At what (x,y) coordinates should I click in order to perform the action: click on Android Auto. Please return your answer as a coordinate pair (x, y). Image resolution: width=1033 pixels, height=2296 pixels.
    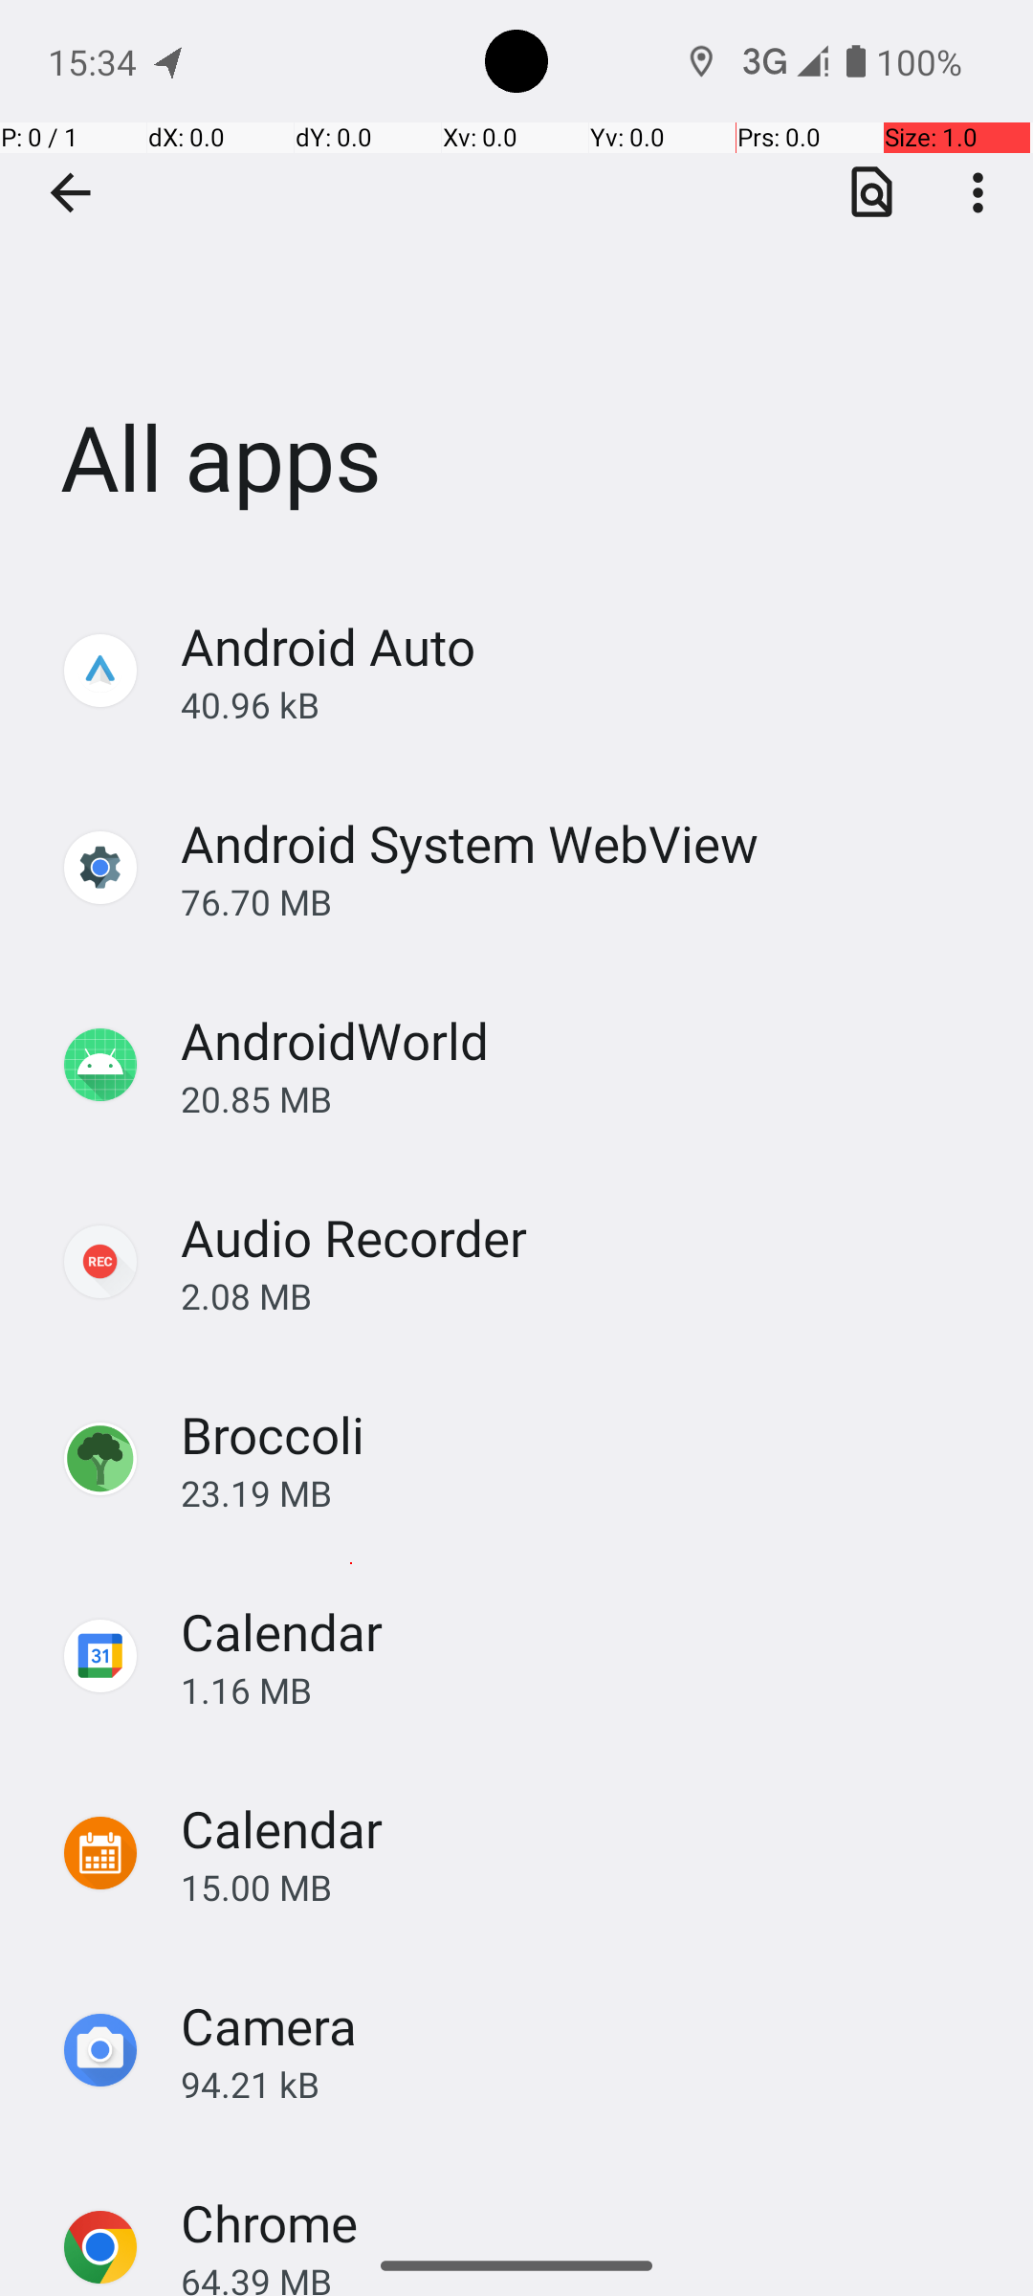
    Looking at the image, I should click on (328, 647).